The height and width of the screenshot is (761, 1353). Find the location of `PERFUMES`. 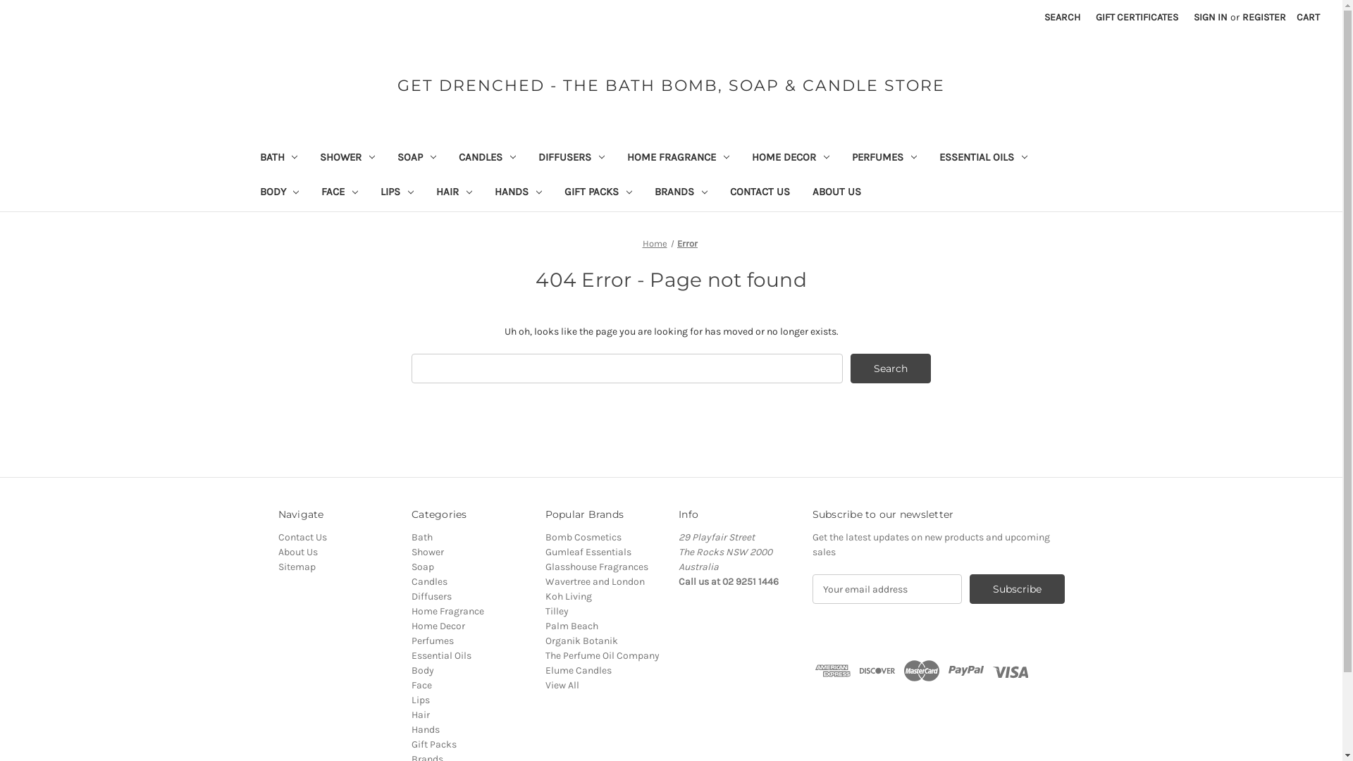

PERFUMES is located at coordinates (884, 159).